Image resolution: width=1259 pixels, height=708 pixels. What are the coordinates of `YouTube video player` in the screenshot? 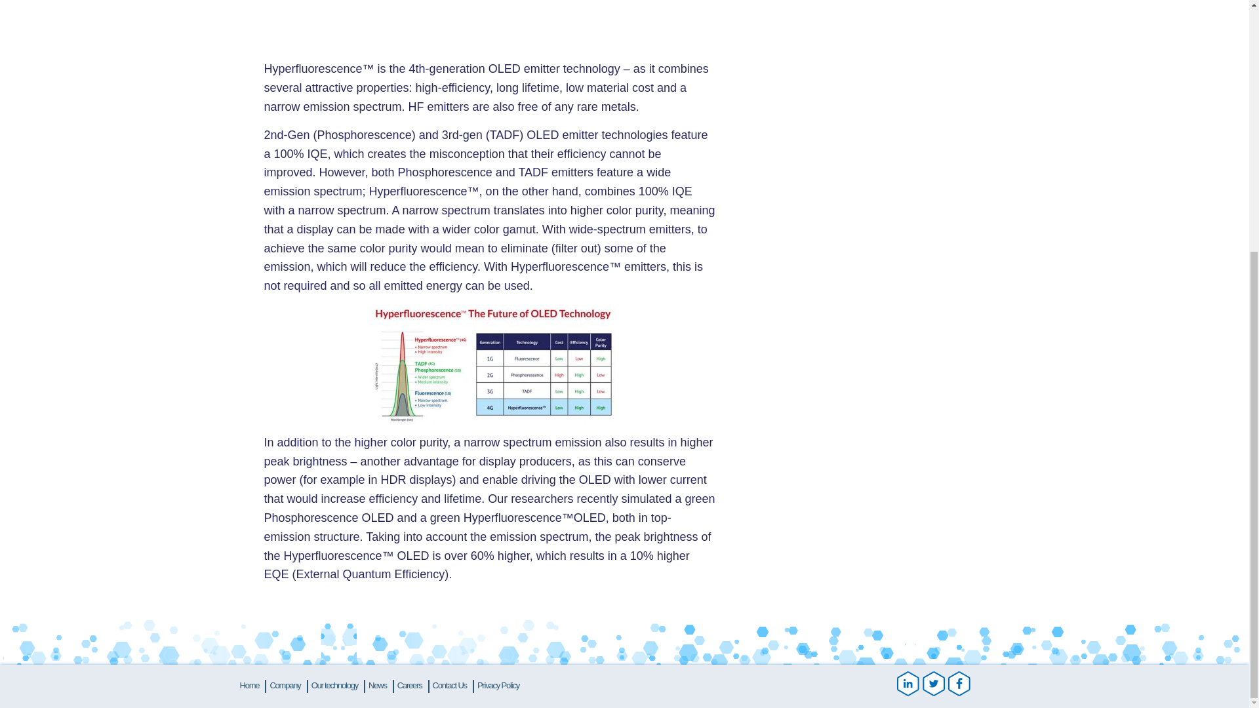 It's located at (489, 28).